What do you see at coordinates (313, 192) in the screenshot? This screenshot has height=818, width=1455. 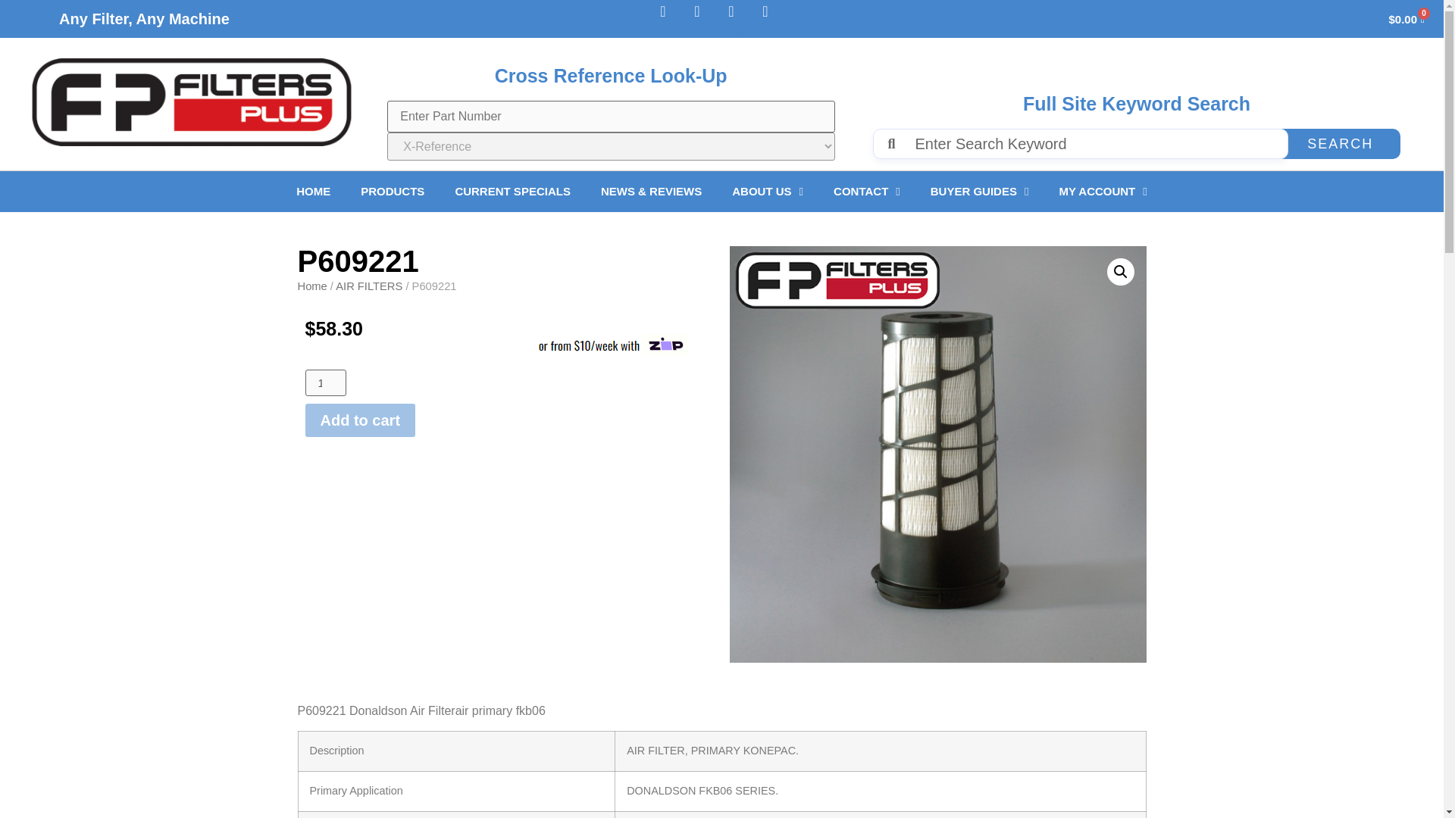 I see `HOME` at bounding box center [313, 192].